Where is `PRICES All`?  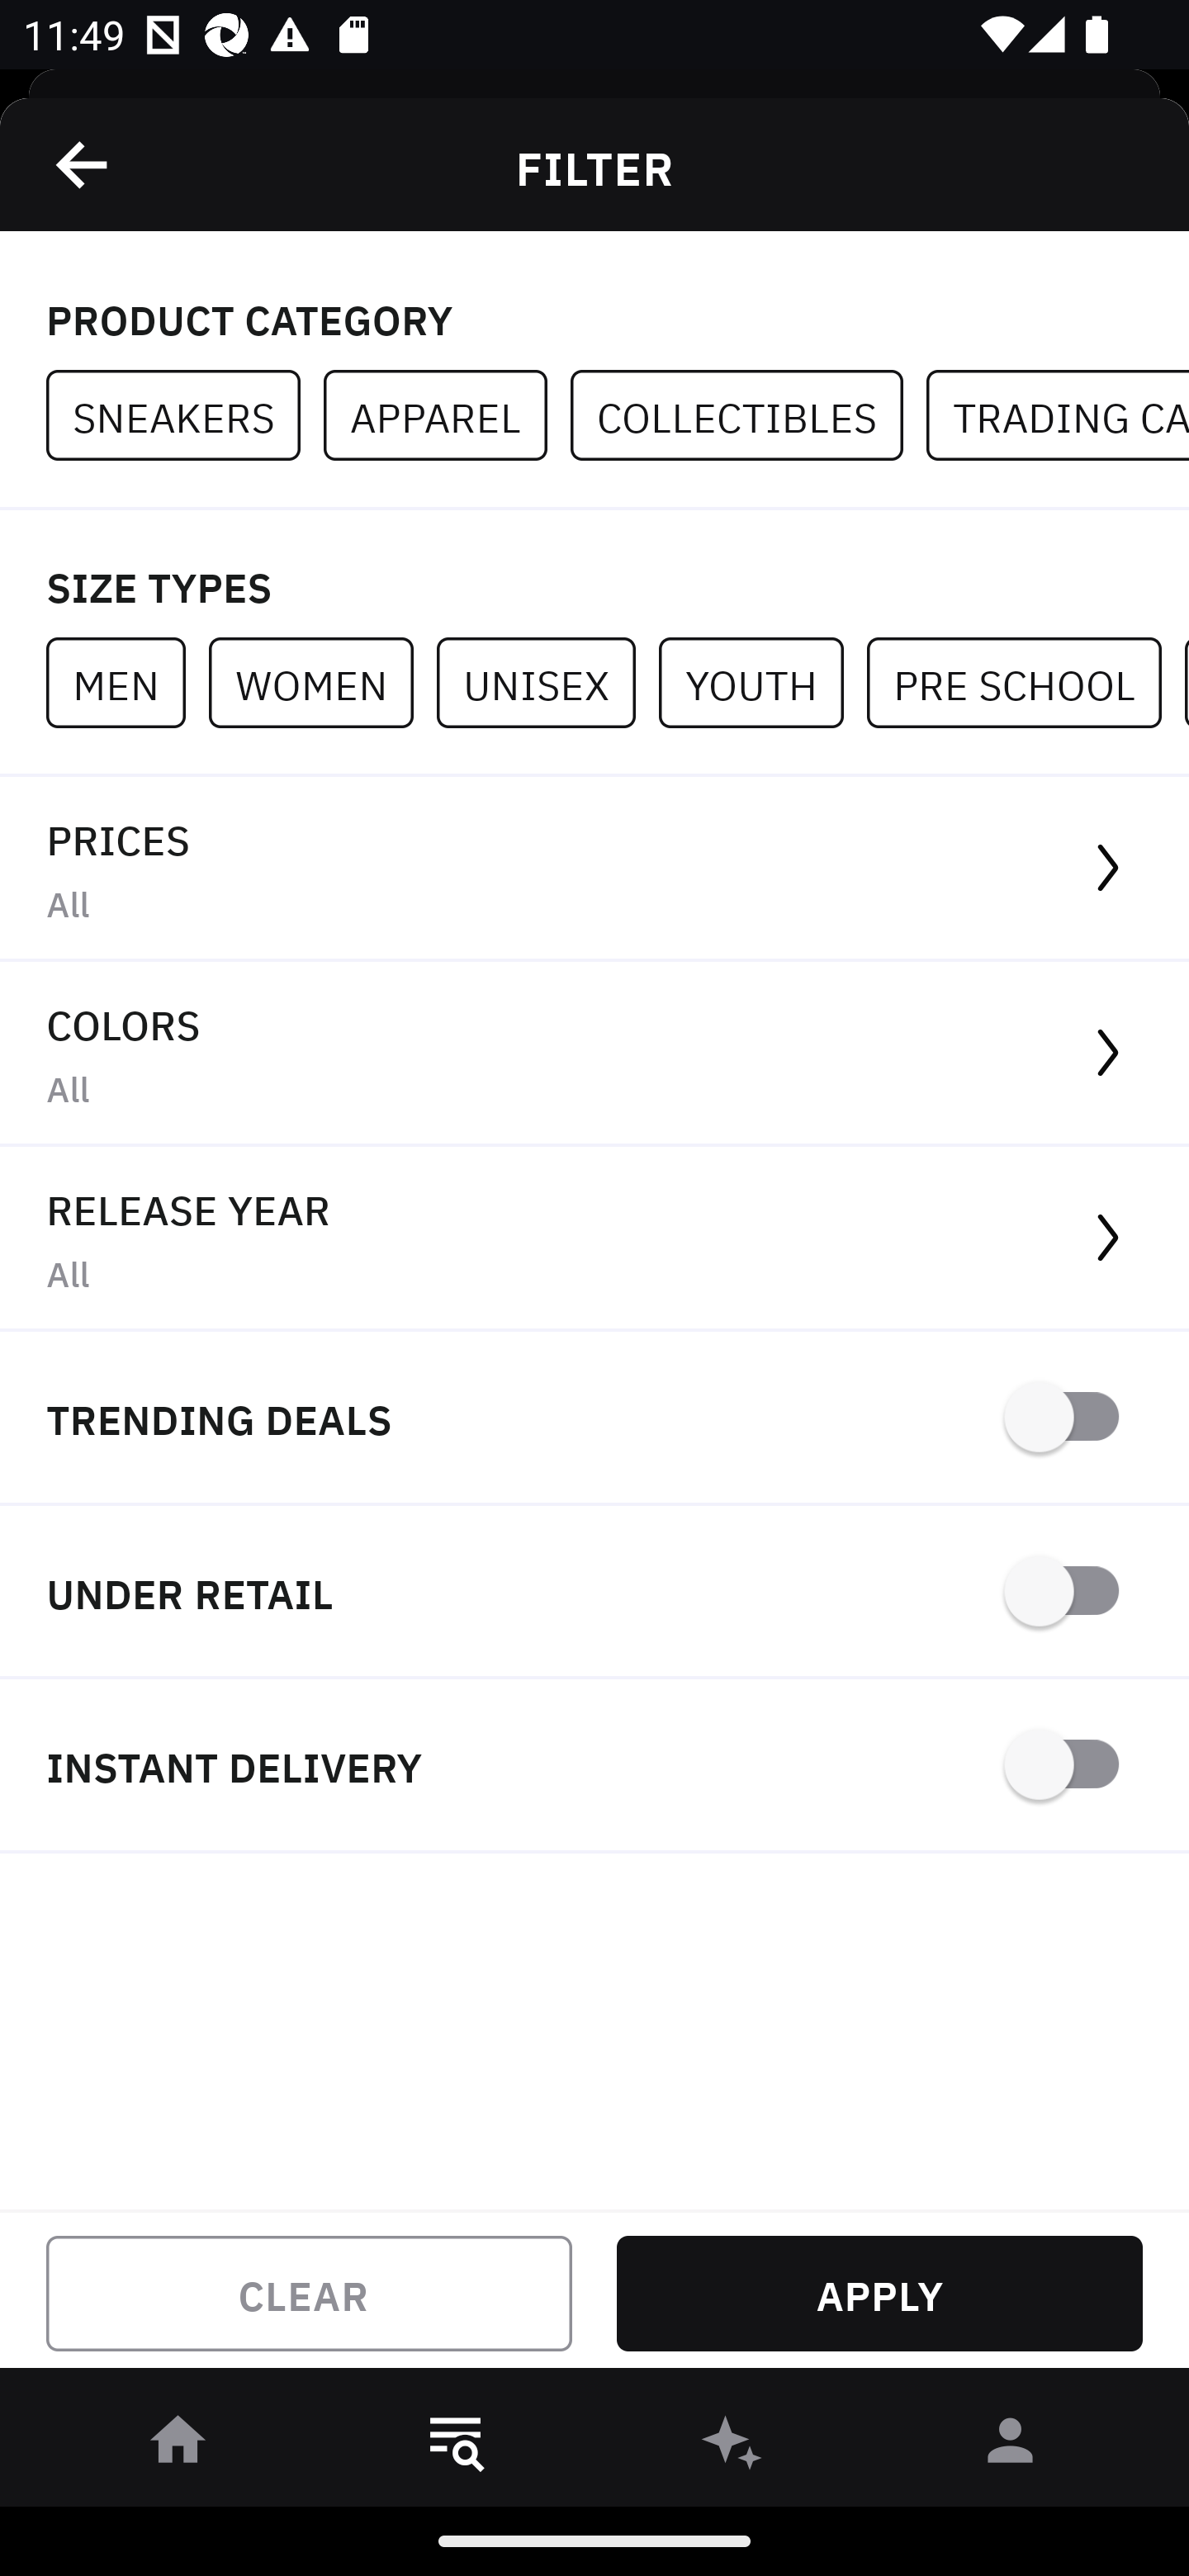 PRICES All is located at coordinates (594, 869).